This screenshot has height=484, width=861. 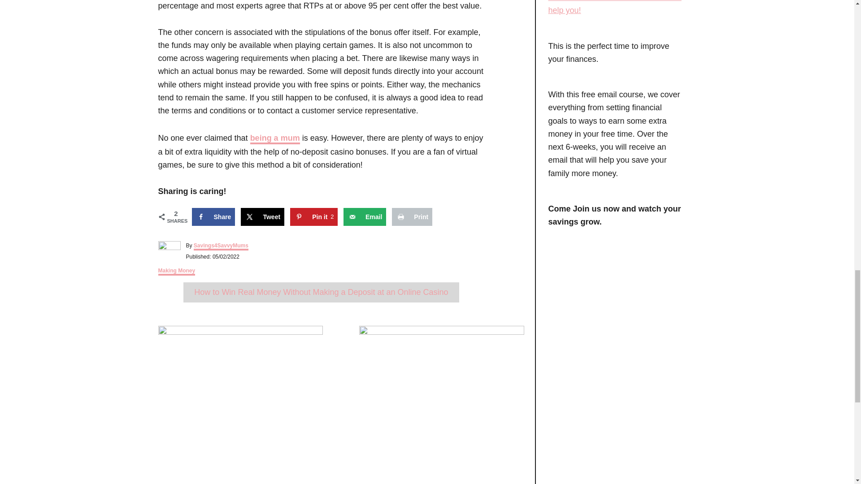 What do you see at coordinates (365, 217) in the screenshot?
I see `Savings4SavvyMums` at bounding box center [365, 217].